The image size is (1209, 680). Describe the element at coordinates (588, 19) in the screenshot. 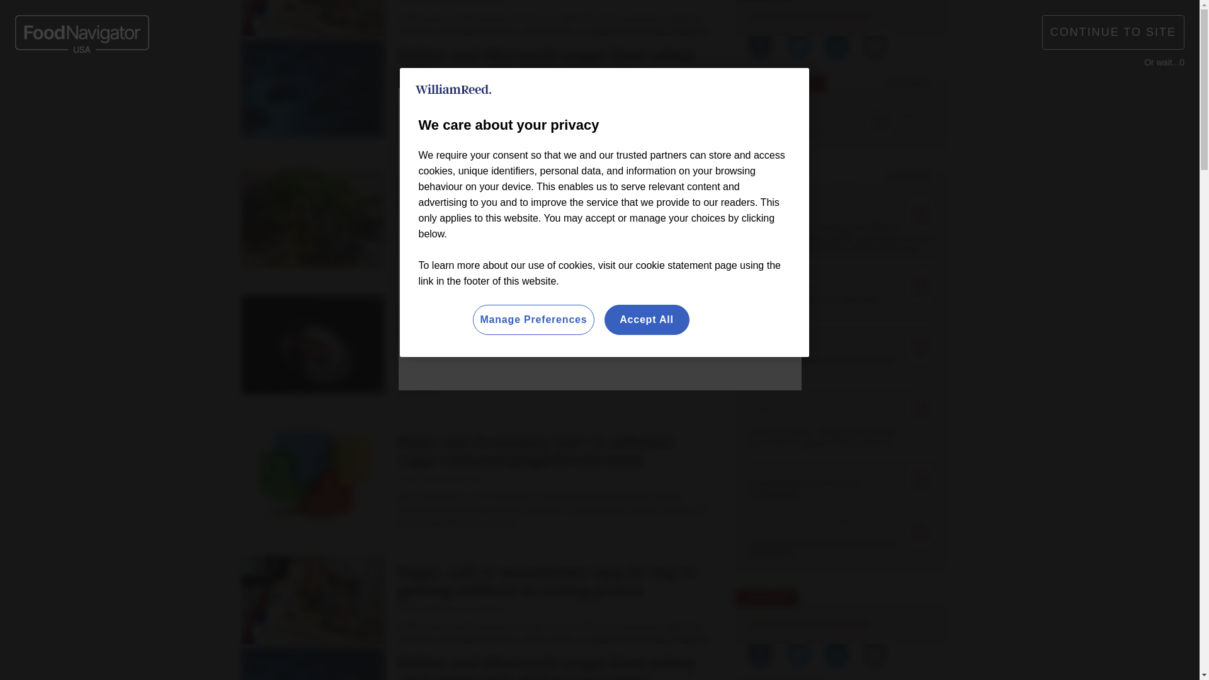

I see `USA` at that location.